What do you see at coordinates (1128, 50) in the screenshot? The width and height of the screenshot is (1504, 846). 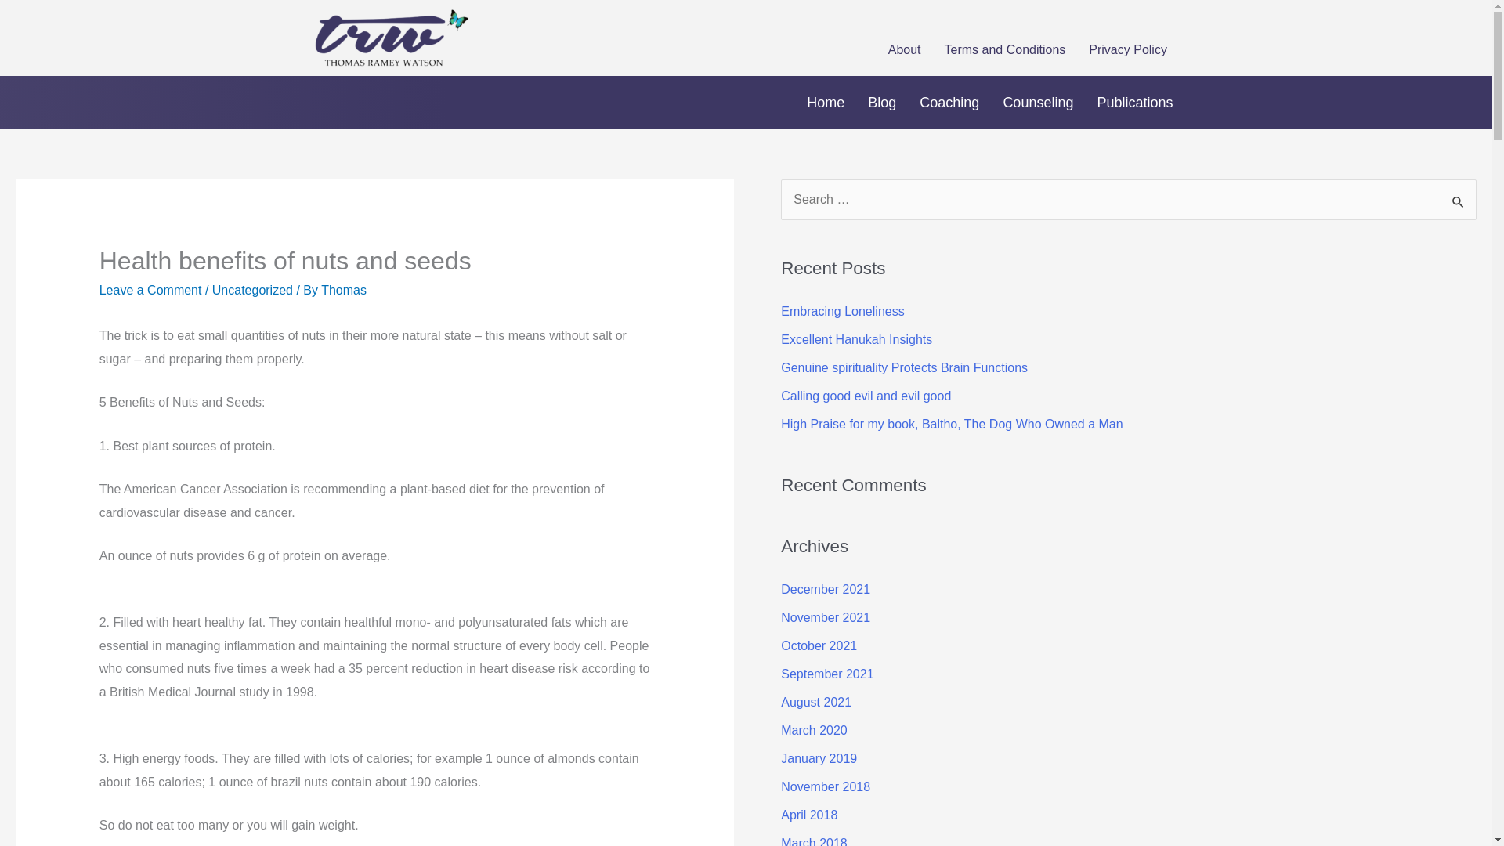 I see `Privacy Policy` at bounding box center [1128, 50].